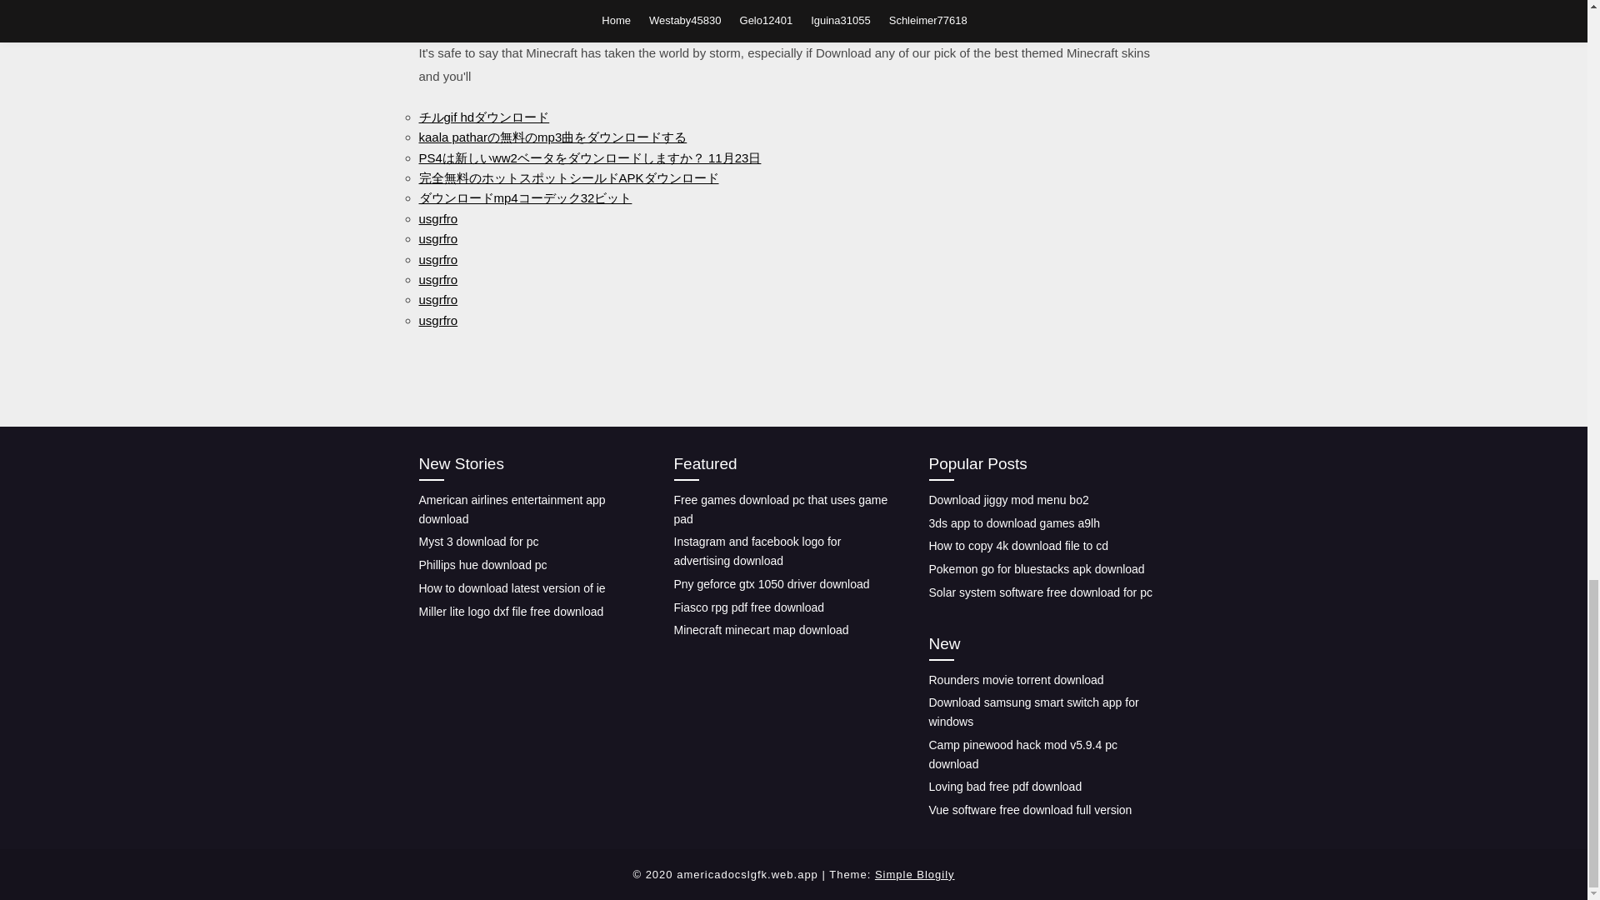 This screenshot has width=1600, height=900. What do you see at coordinates (437, 238) in the screenshot?
I see `usgrfro` at bounding box center [437, 238].